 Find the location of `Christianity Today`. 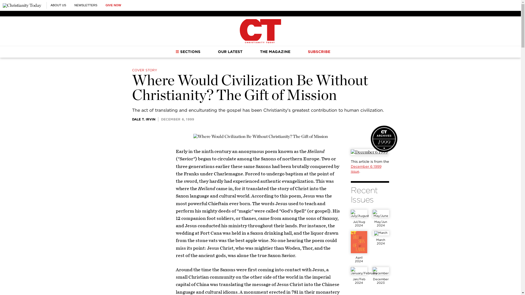

Christianity Today is located at coordinates (22, 5).